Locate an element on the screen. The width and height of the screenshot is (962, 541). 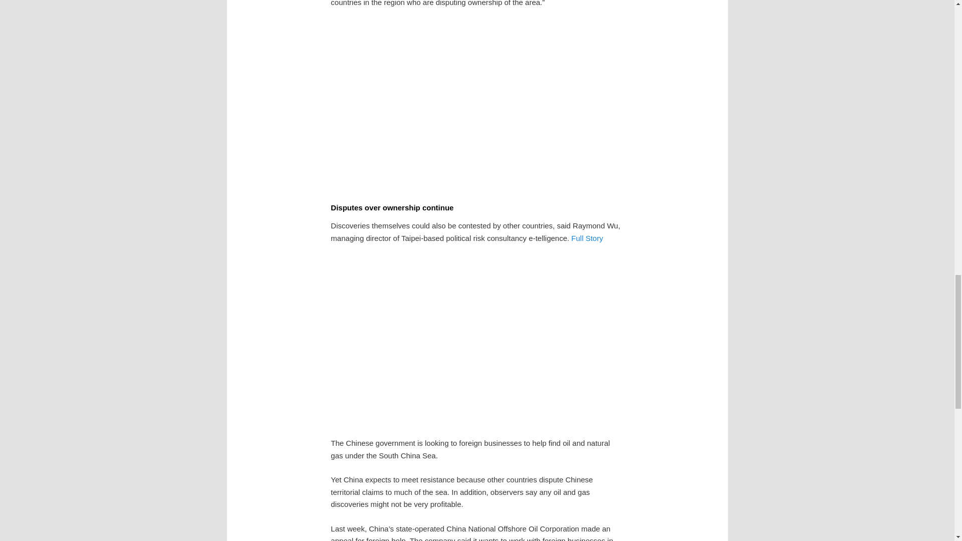
Full Story is located at coordinates (587, 237).